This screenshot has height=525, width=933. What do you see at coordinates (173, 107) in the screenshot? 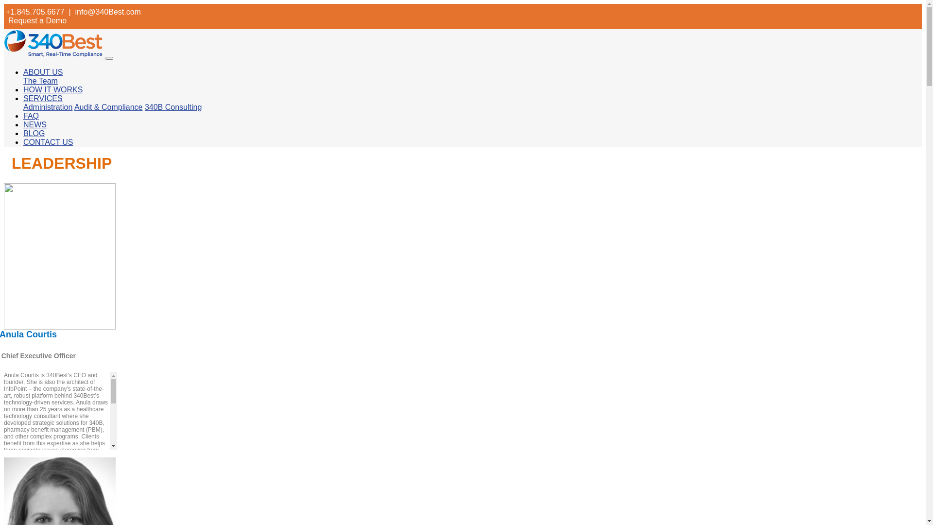
I see `340B Consulting` at bounding box center [173, 107].